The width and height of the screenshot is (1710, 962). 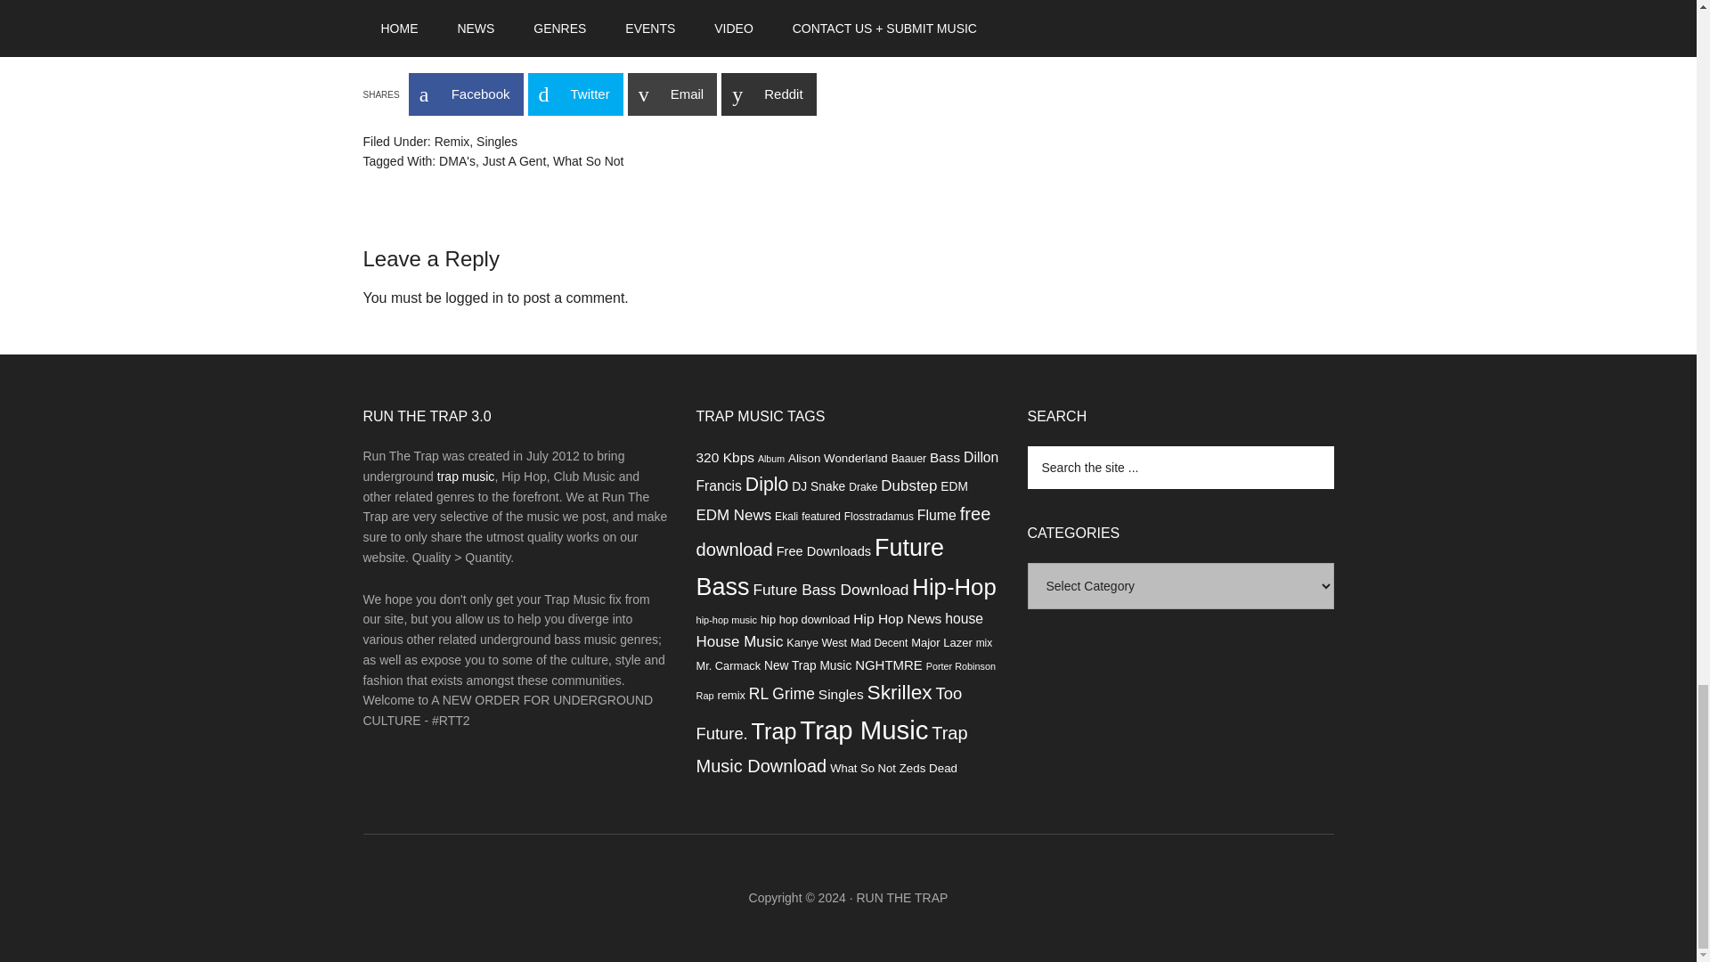 What do you see at coordinates (574, 94) in the screenshot?
I see `Share on Twitter` at bounding box center [574, 94].